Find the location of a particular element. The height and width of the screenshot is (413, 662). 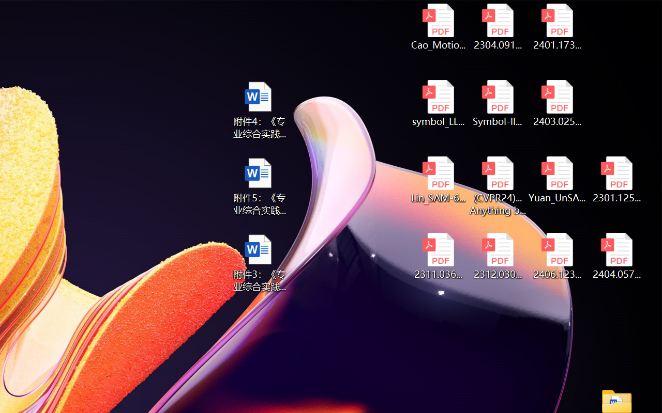

2406.12373v2.pdf is located at coordinates (558, 256).